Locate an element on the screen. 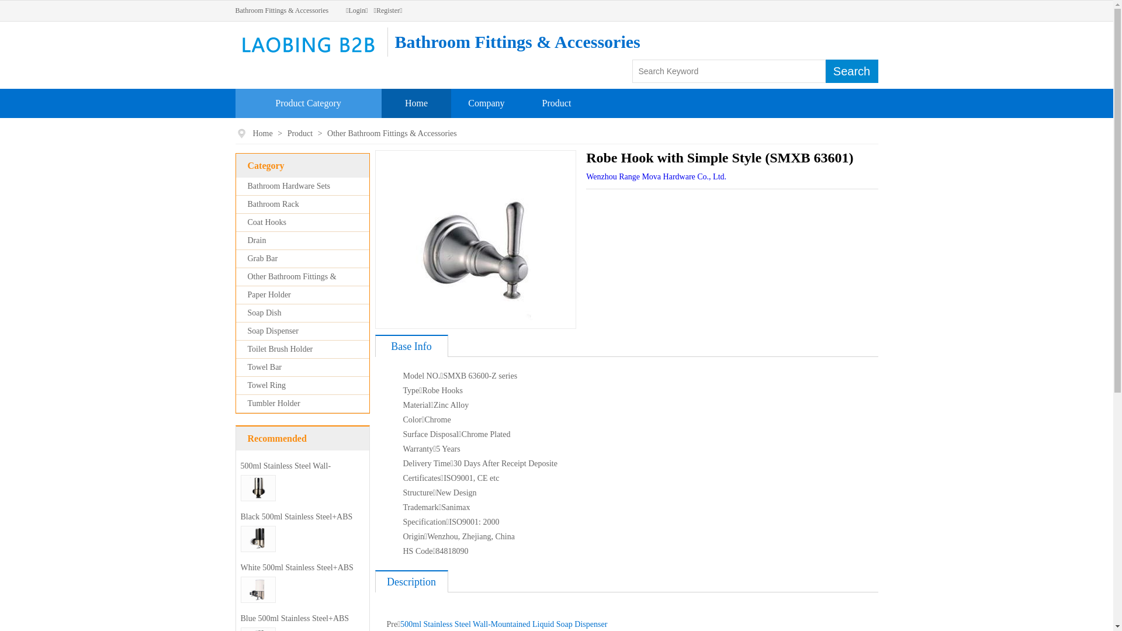 This screenshot has height=631, width=1122. 500ml Stainless Steel Wall-Mountained Liquid Soap Dispenser is located at coordinates (504, 624).